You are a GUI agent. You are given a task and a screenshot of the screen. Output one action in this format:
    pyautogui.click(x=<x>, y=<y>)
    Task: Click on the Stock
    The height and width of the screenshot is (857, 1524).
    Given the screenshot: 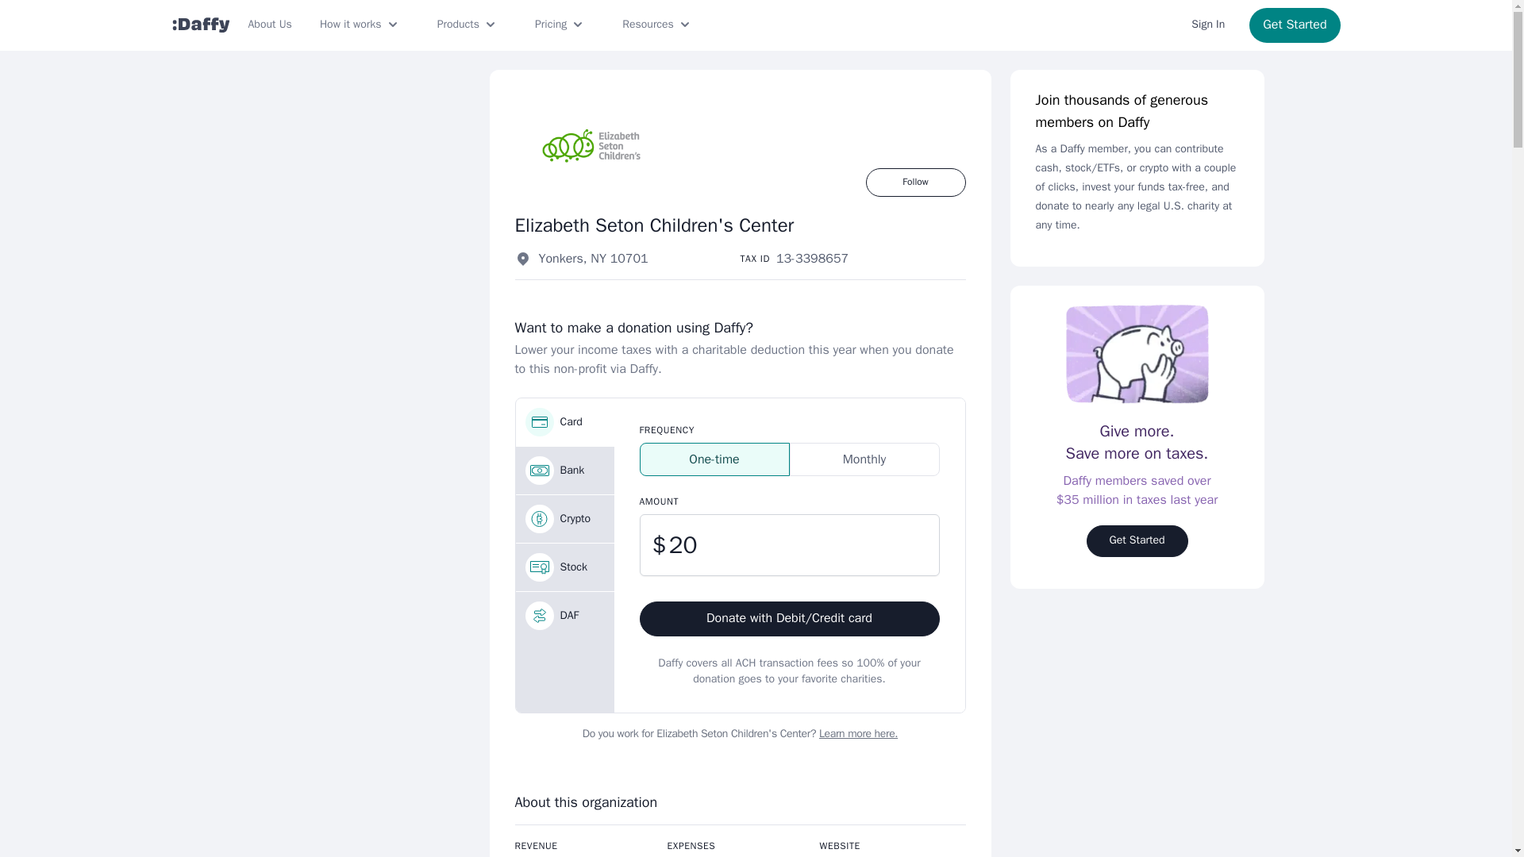 What is the action you would take?
    pyautogui.click(x=565, y=567)
    